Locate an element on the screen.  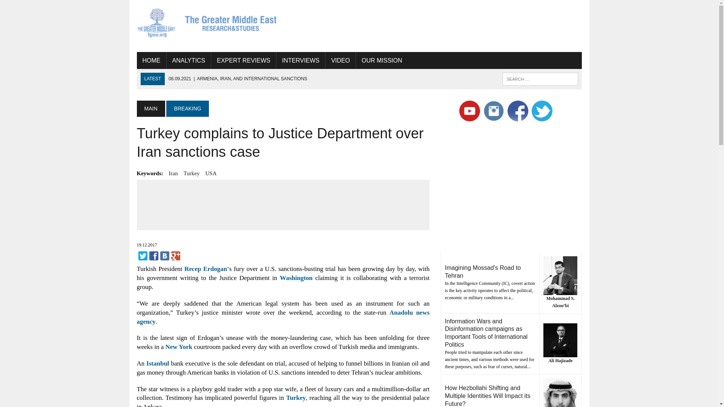
Search is located at coordinates (38, 7).